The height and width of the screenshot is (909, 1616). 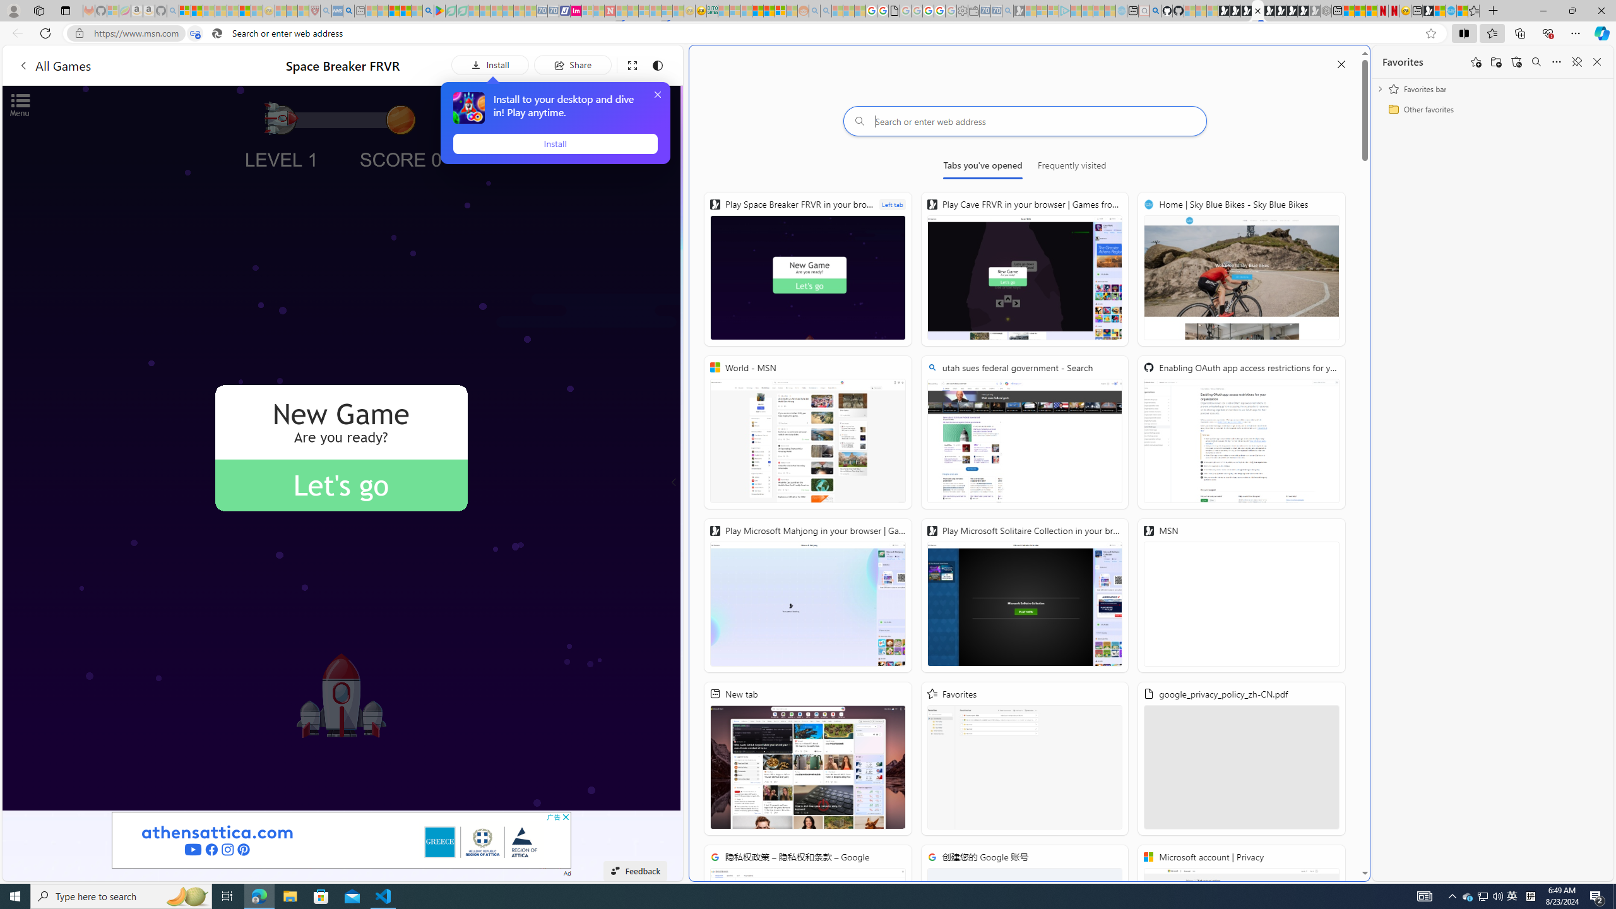 What do you see at coordinates (808, 432) in the screenshot?
I see `World - MSN` at bounding box center [808, 432].